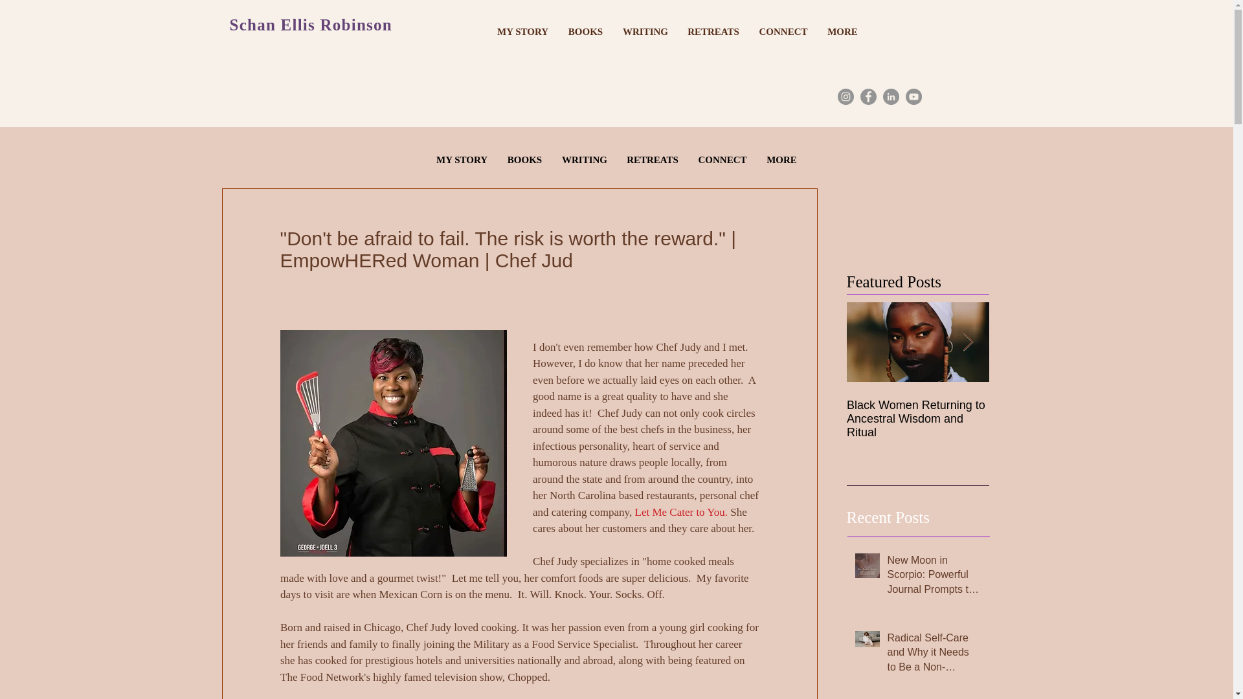  What do you see at coordinates (783, 31) in the screenshot?
I see `CONNECT` at bounding box center [783, 31].